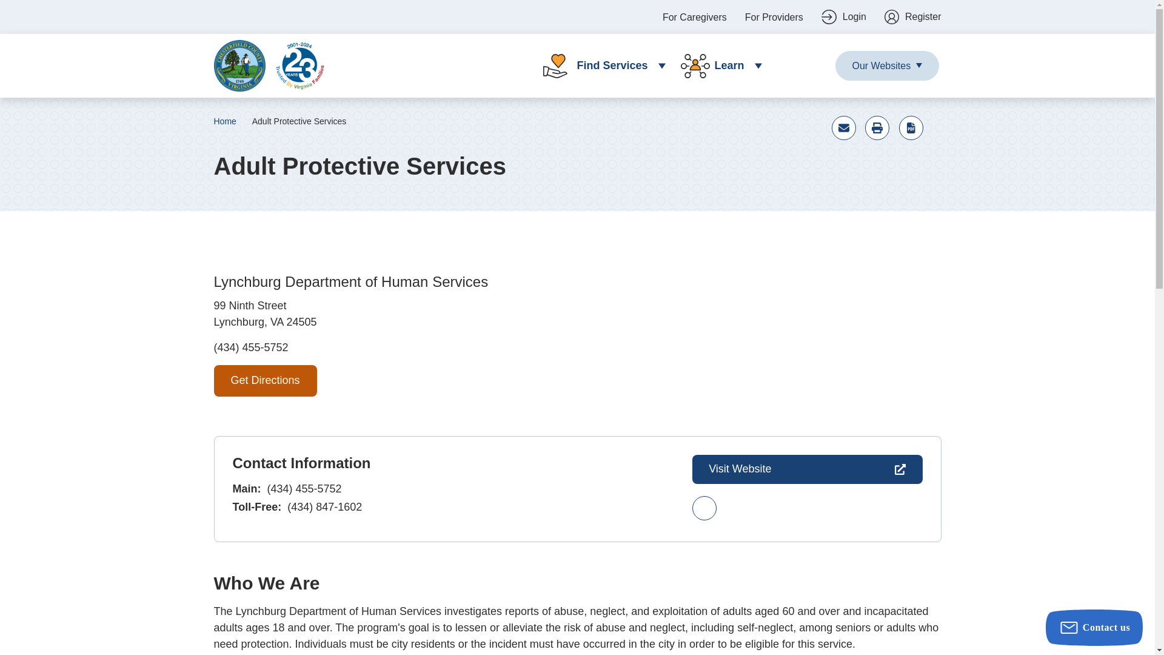  I want to click on For Providers, so click(774, 17).